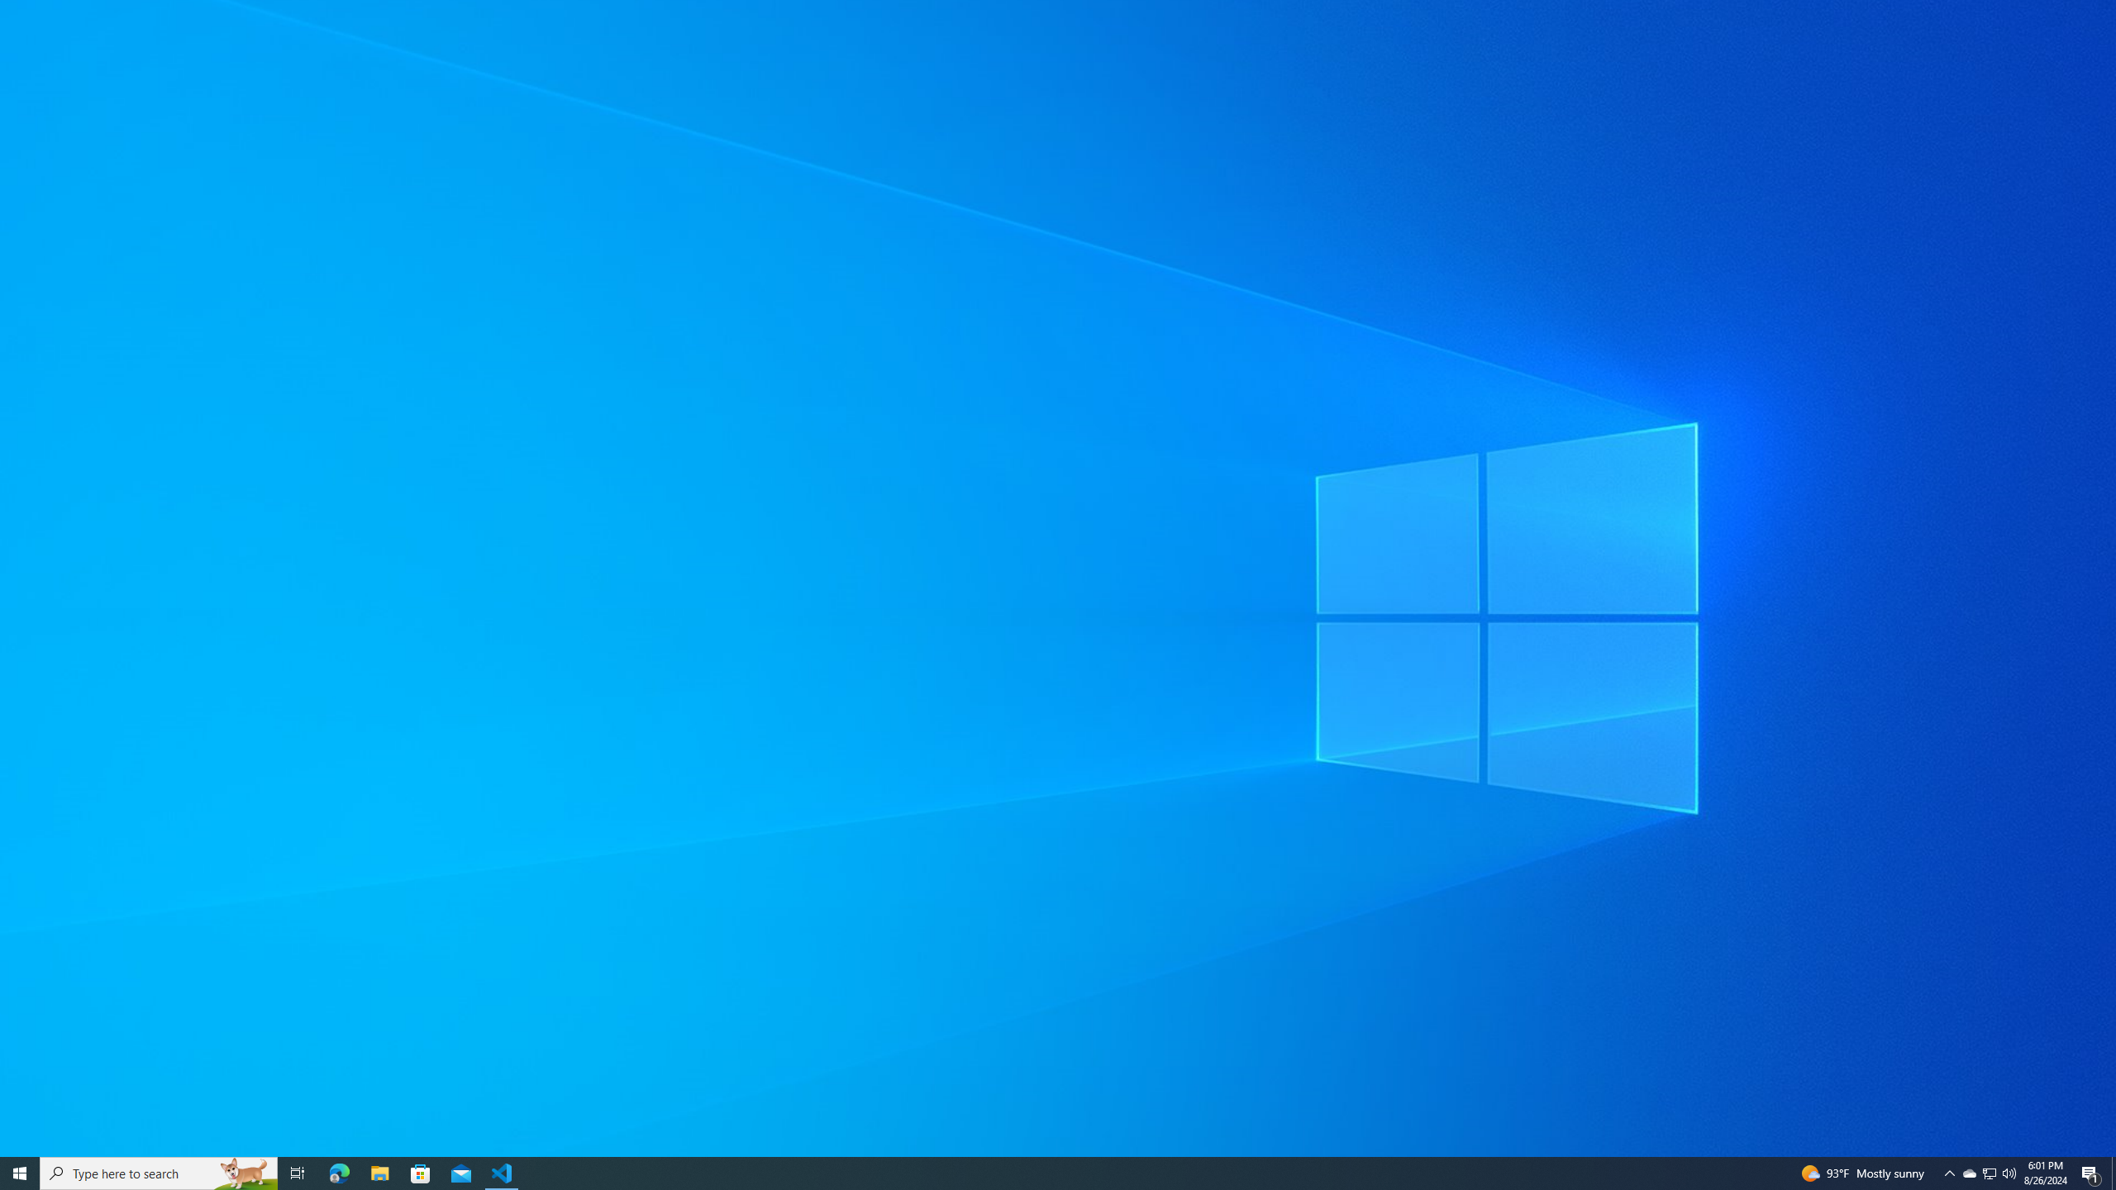  I want to click on Notification Chevron, so click(1970, 1173).